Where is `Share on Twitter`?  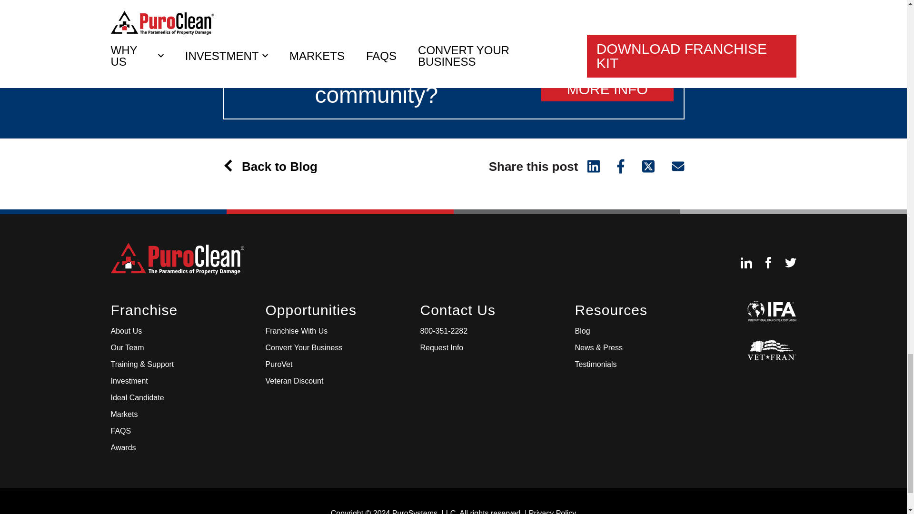 Share on Twitter is located at coordinates (648, 165).